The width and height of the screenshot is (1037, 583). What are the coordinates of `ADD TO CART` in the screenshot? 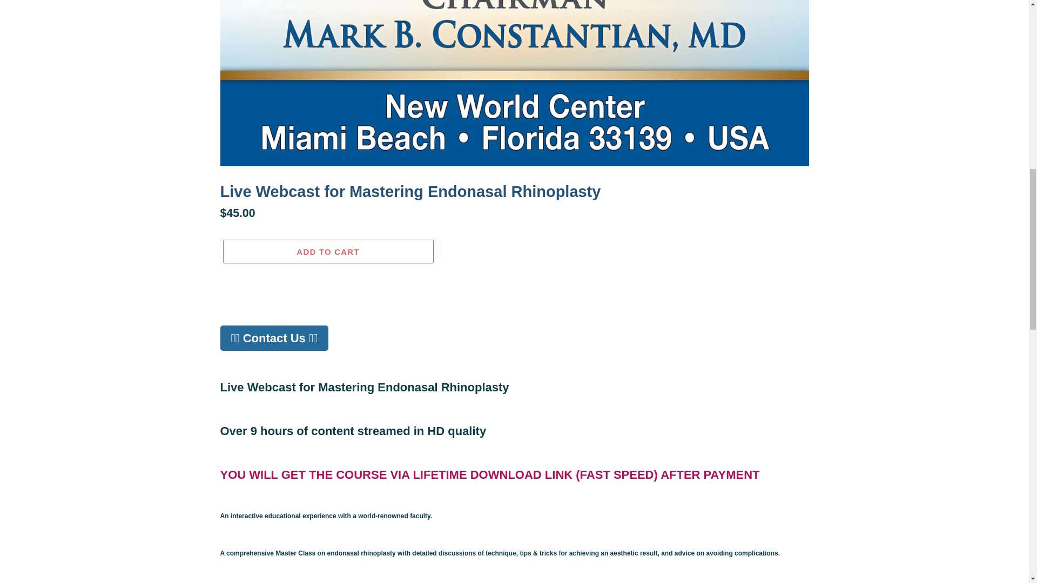 It's located at (328, 252).